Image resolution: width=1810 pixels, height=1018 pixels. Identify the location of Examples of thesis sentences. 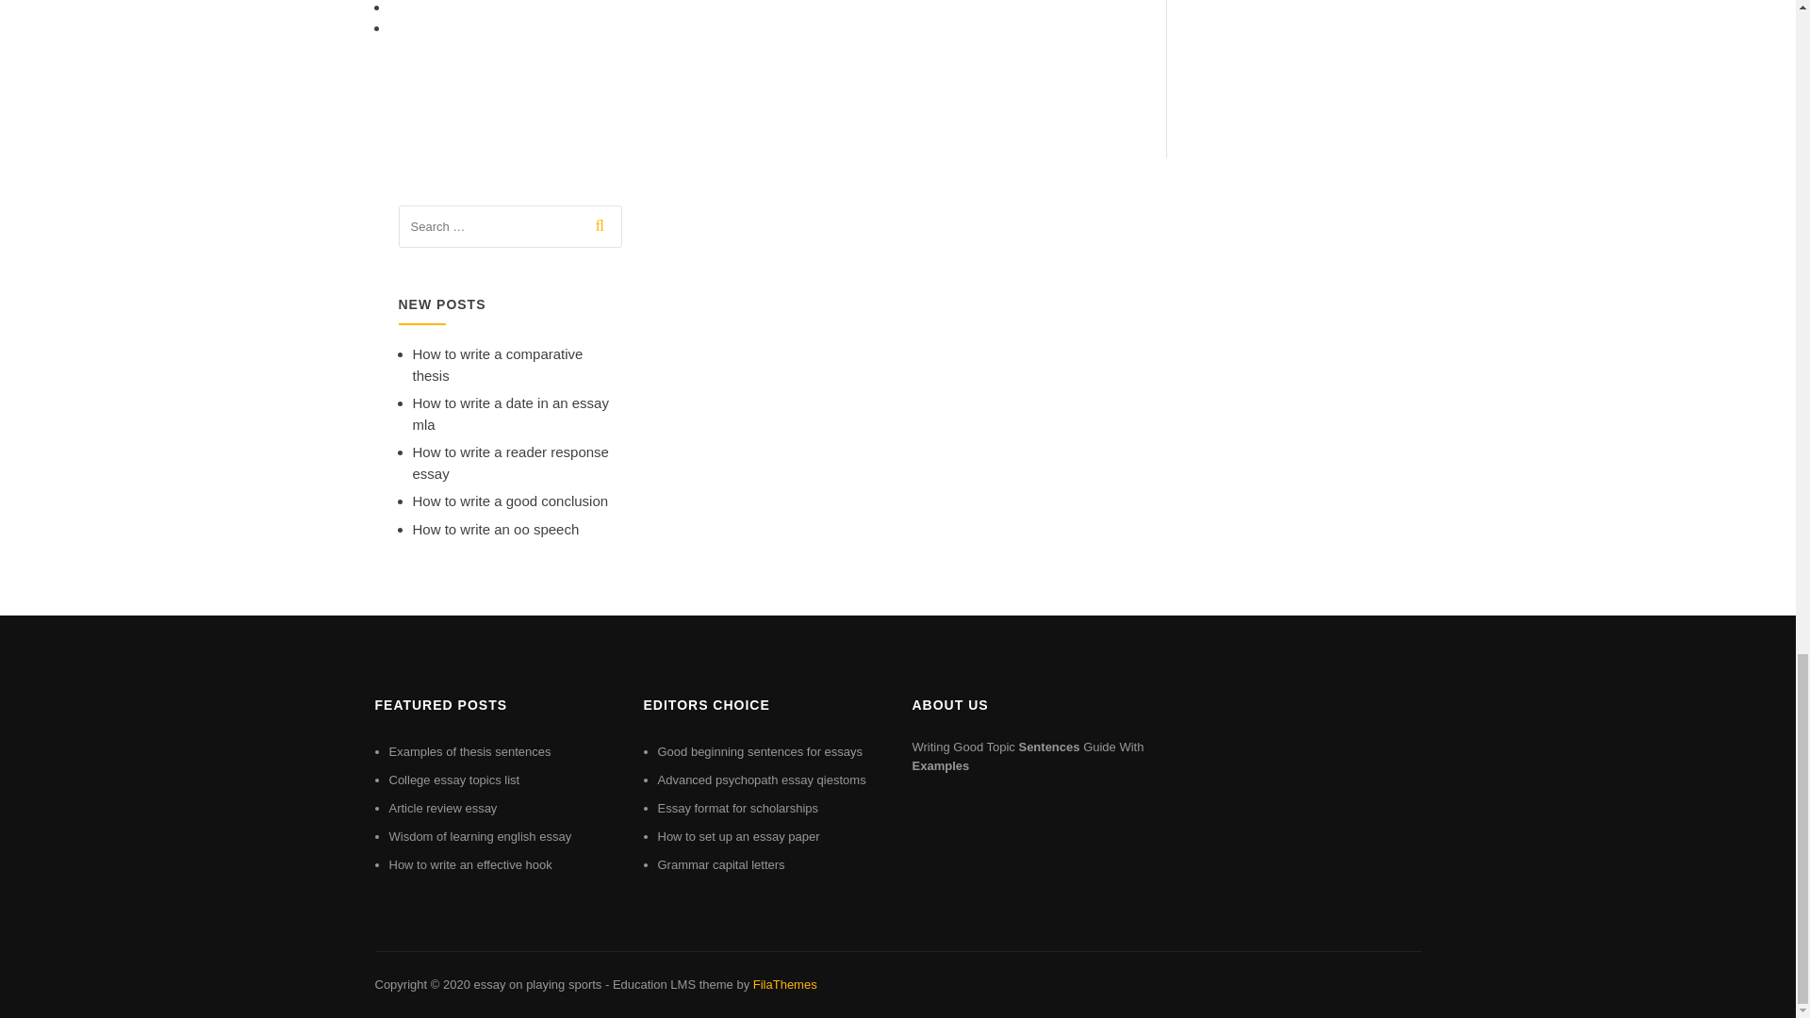
(469, 750).